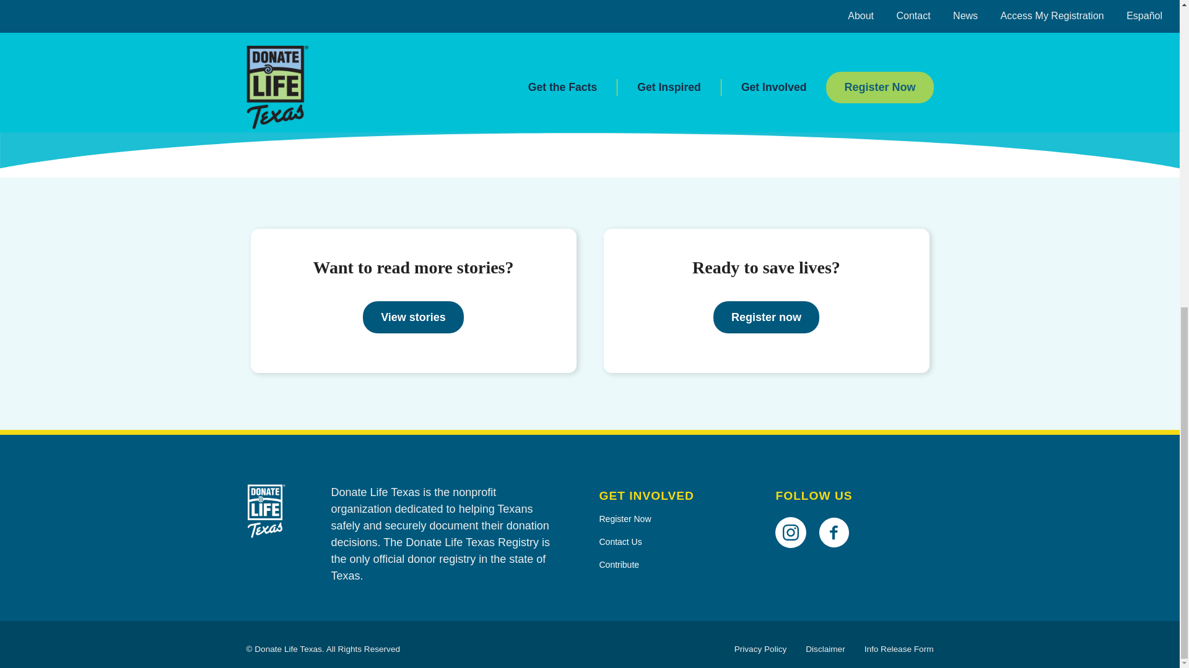 The height and width of the screenshot is (668, 1189). Describe the element at coordinates (838, 515) in the screenshot. I see `Facebook - Donate Life Texas` at that location.